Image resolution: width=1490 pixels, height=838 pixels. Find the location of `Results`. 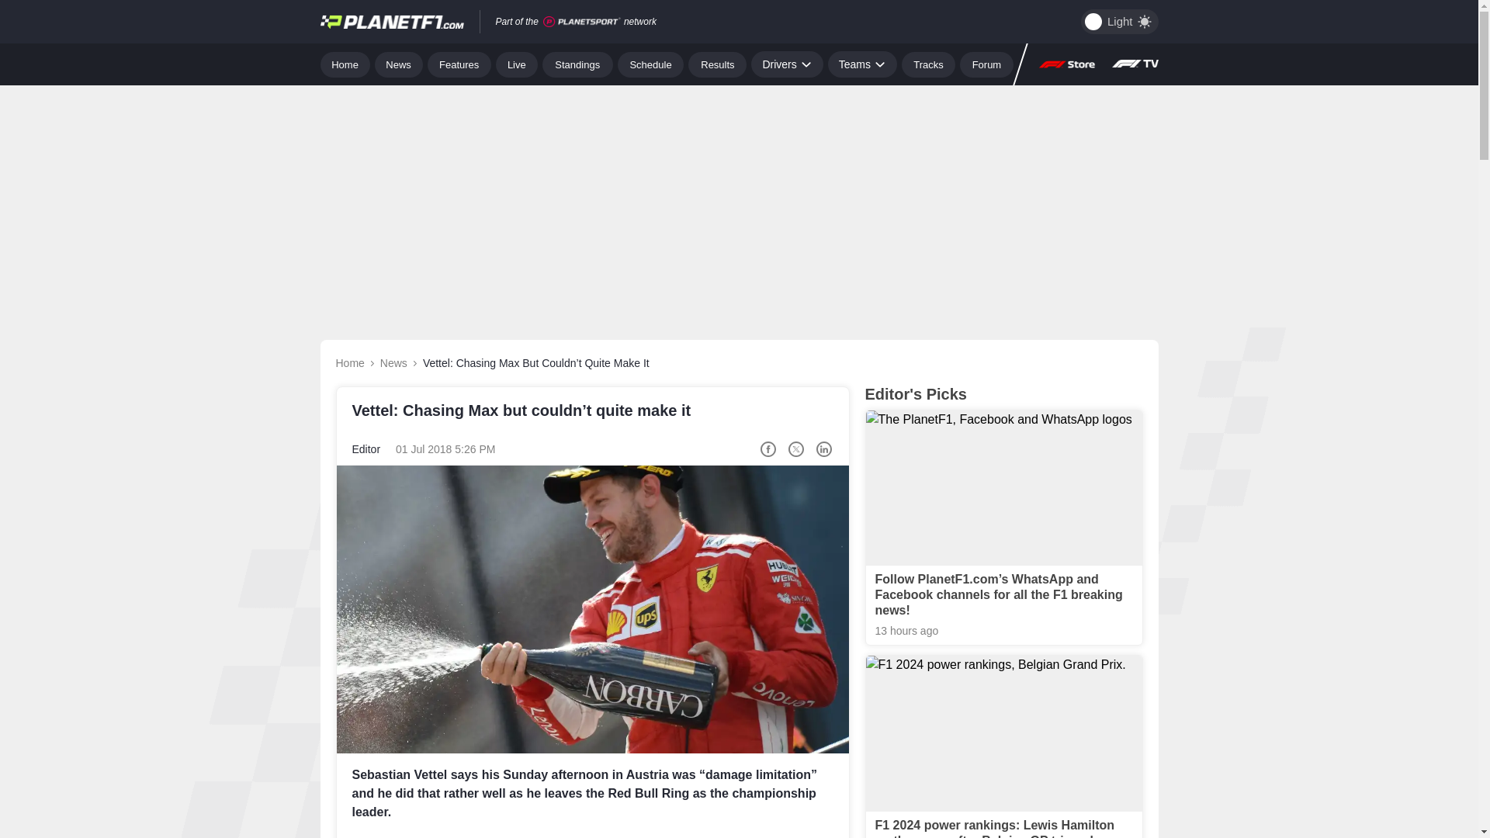

Results is located at coordinates (717, 64).